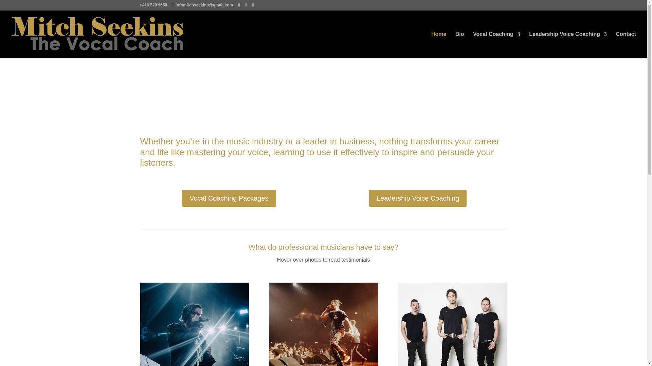 This screenshot has height=366, width=652. I want to click on Vocal Coaching Packages, so click(229, 198).